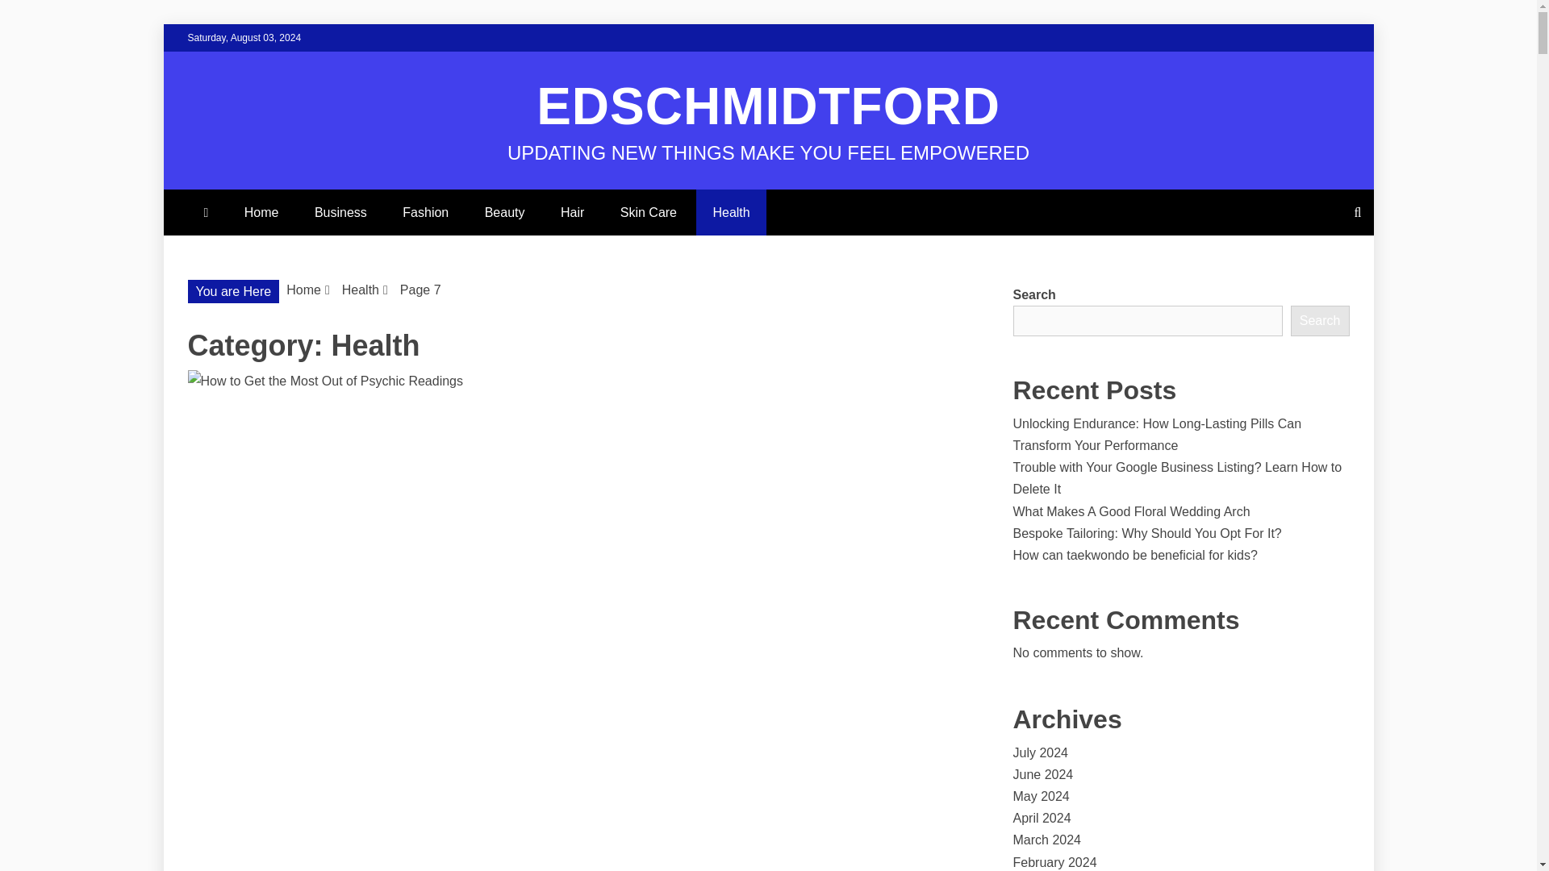  I want to click on EDSCHMIDTFORD, so click(768, 106).